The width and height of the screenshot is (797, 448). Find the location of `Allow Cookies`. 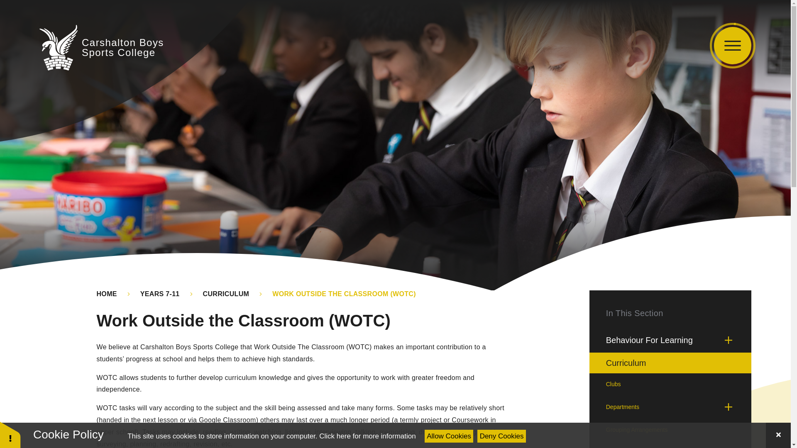

Allow Cookies is located at coordinates (449, 436).